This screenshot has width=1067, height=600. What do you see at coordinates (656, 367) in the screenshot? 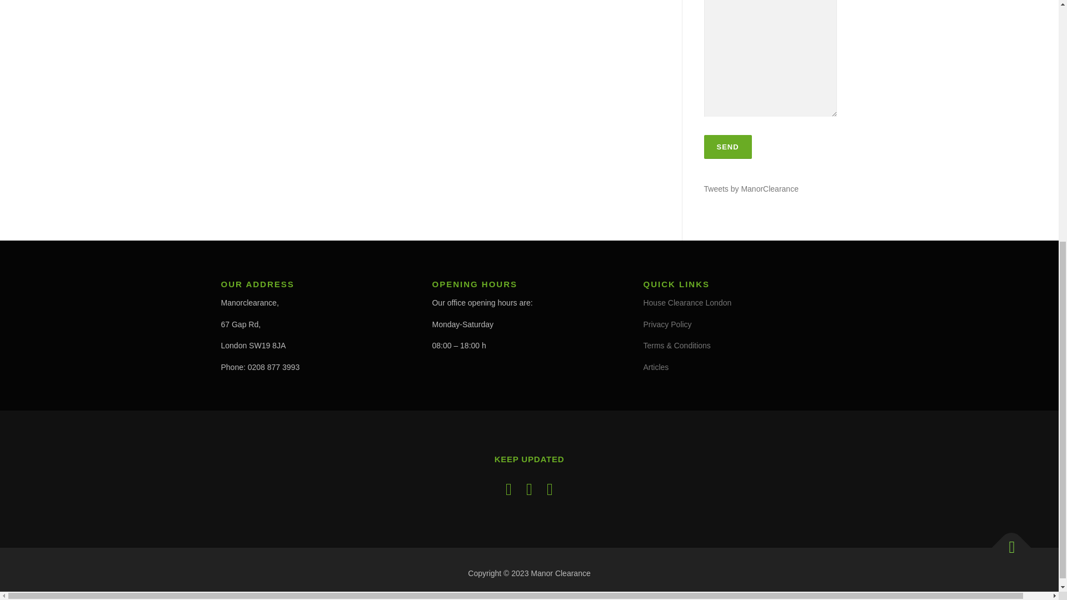
I see `Articles` at bounding box center [656, 367].